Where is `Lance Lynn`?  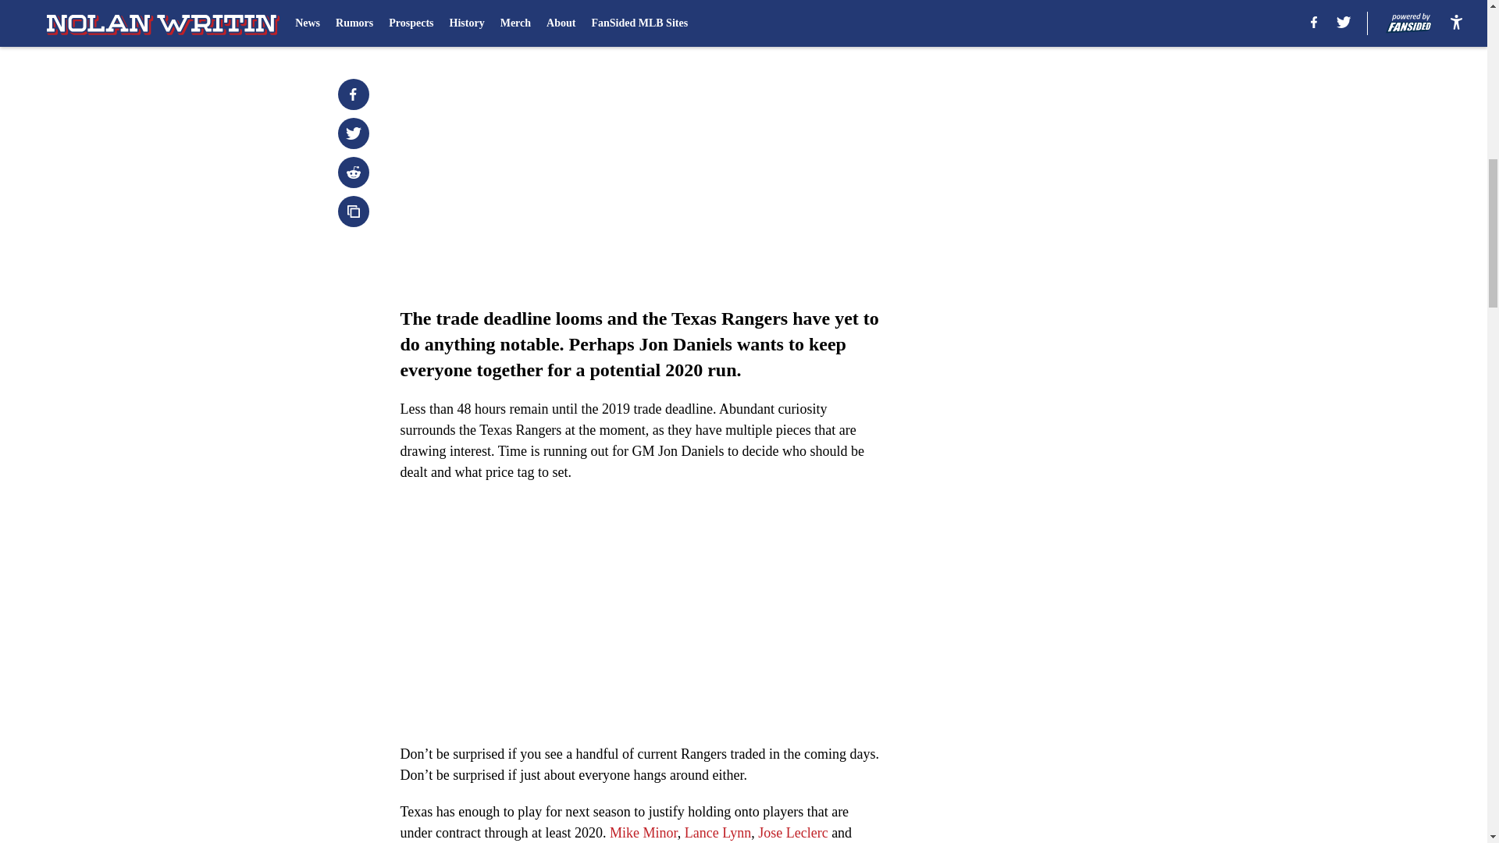 Lance Lynn is located at coordinates (717, 832).